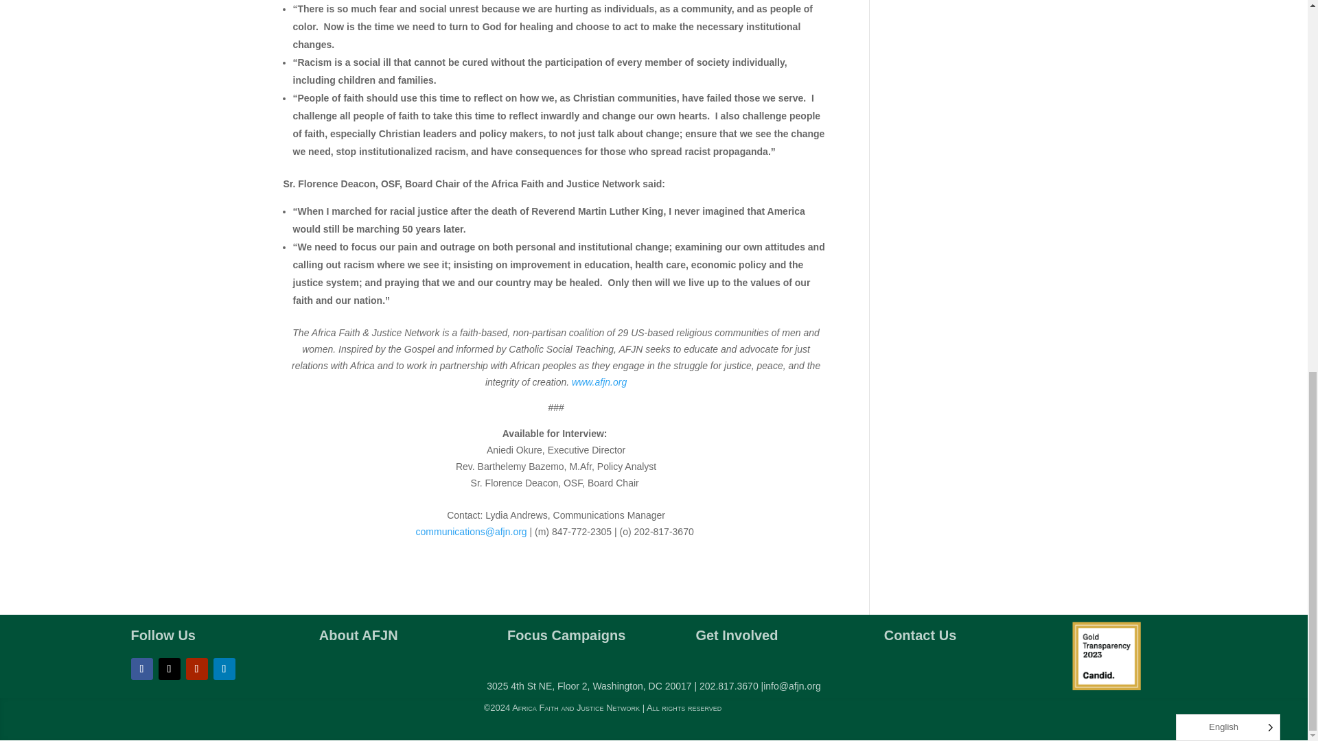 Image resolution: width=1318 pixels, height=741 pixels. What do you see at coordinates (196, 668) in the screenshot?
I see `Follow on Youtube` at bounding box center [196, 668].